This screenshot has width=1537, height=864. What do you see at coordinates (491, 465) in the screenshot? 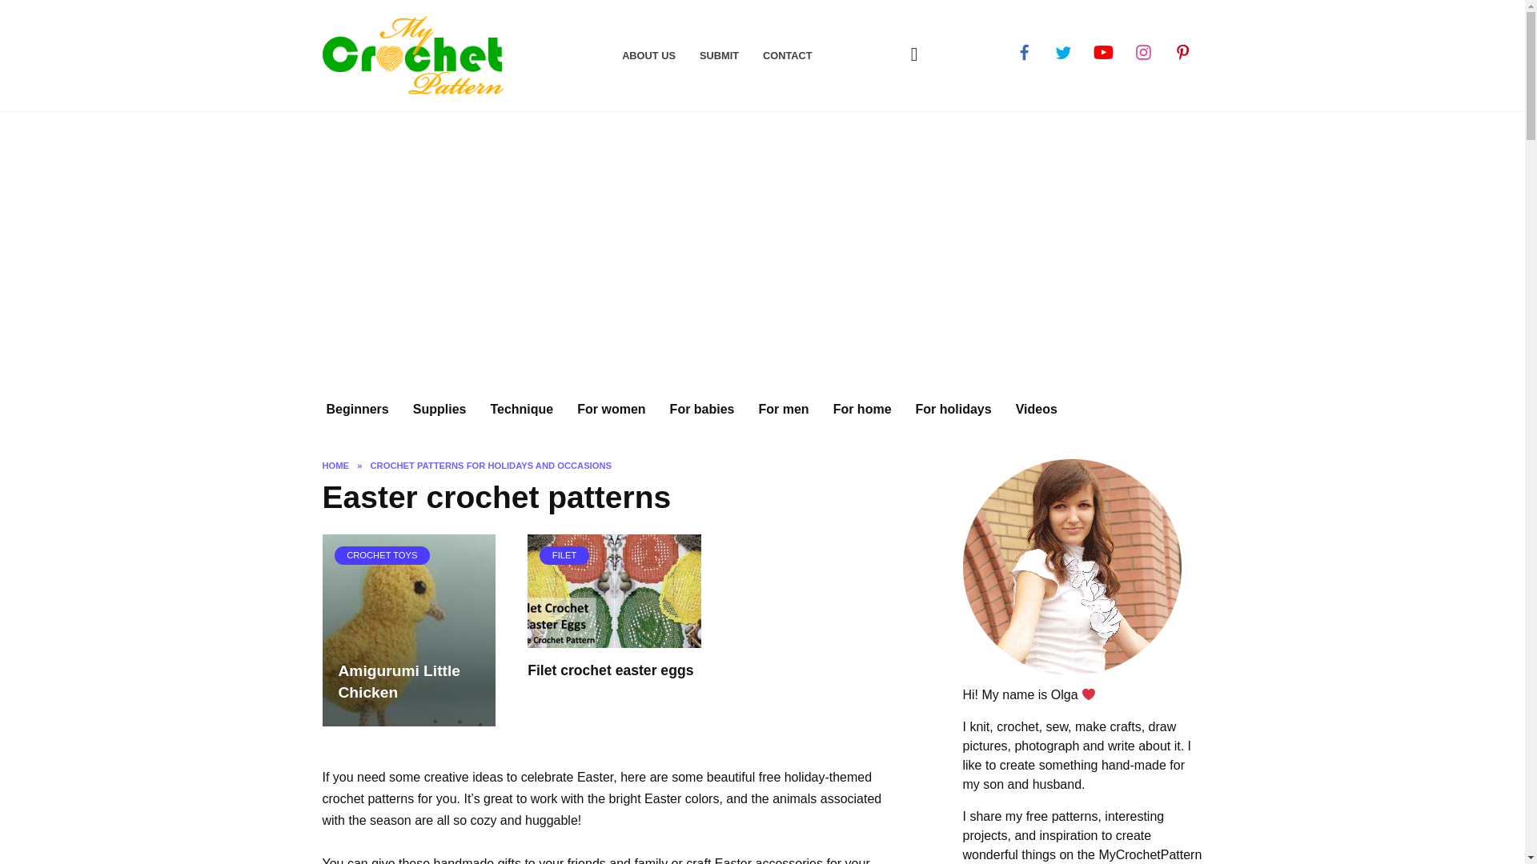
I see `CROCHET PATTERNS FOR HOLIDAYS AND OCCASIONS` at bounding box center [491, 465].